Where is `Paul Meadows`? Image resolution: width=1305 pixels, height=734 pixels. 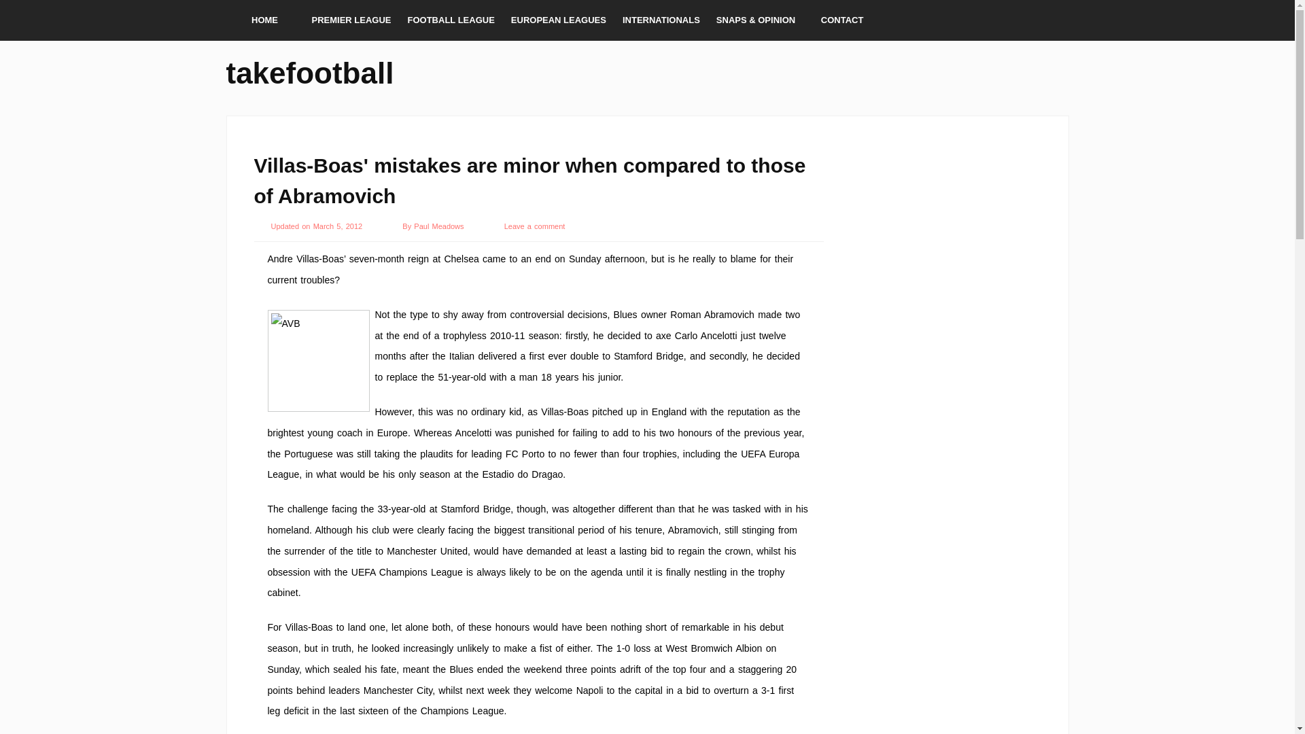 Paul Meadows is located at coordinates (439, 226).